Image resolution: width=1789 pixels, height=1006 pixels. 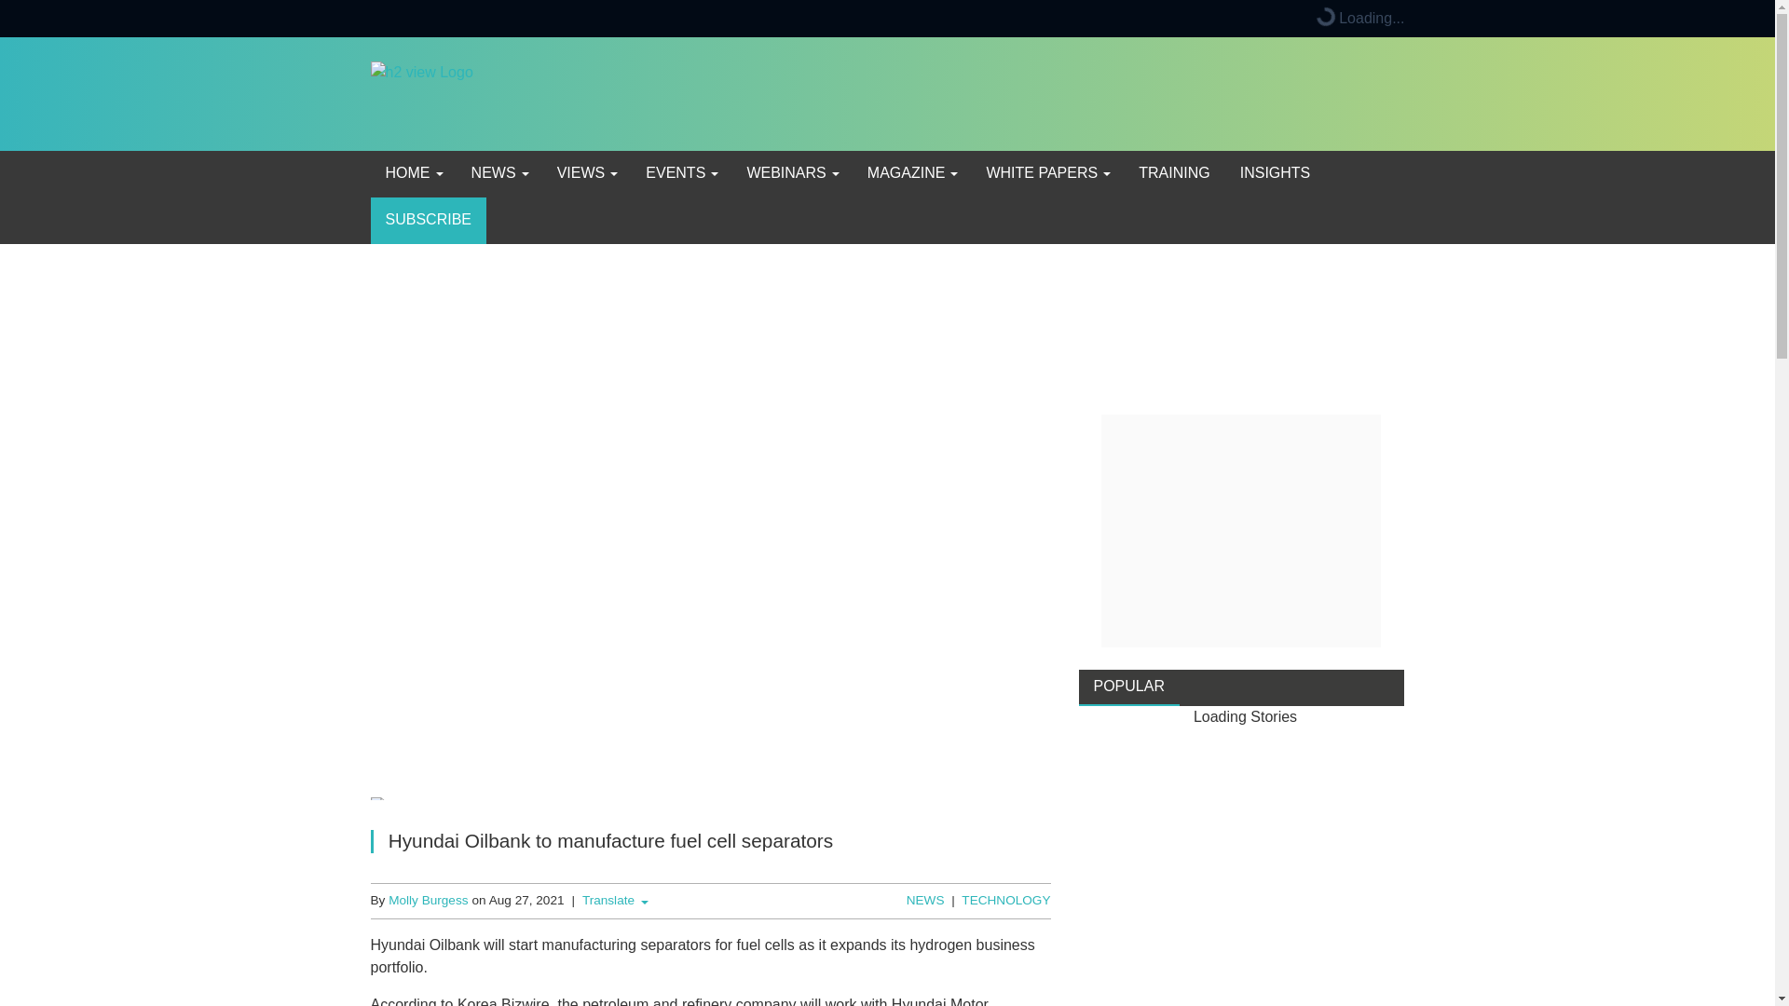 What do you see at coordinates (421, 92) in the screenshot?
I see `H2 View` at bounding box center [421, 92].